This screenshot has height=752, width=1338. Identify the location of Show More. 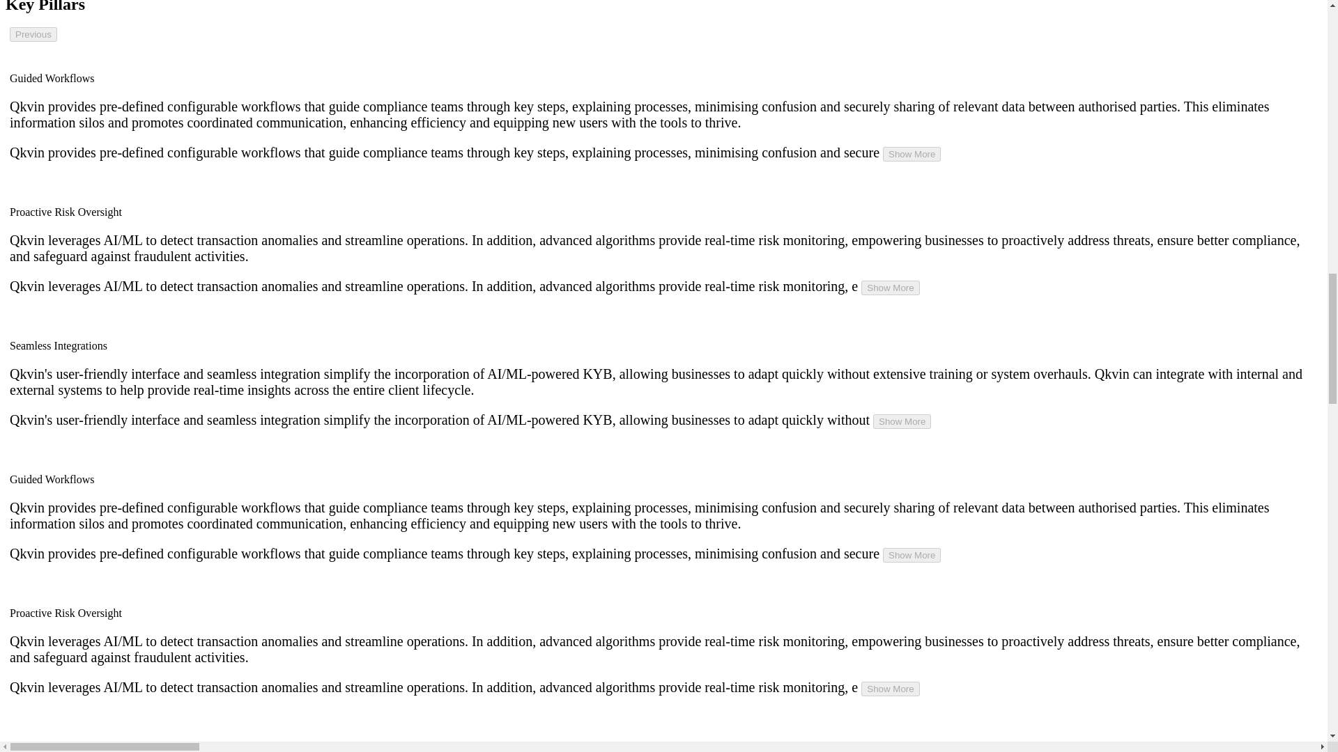
(912, 555).